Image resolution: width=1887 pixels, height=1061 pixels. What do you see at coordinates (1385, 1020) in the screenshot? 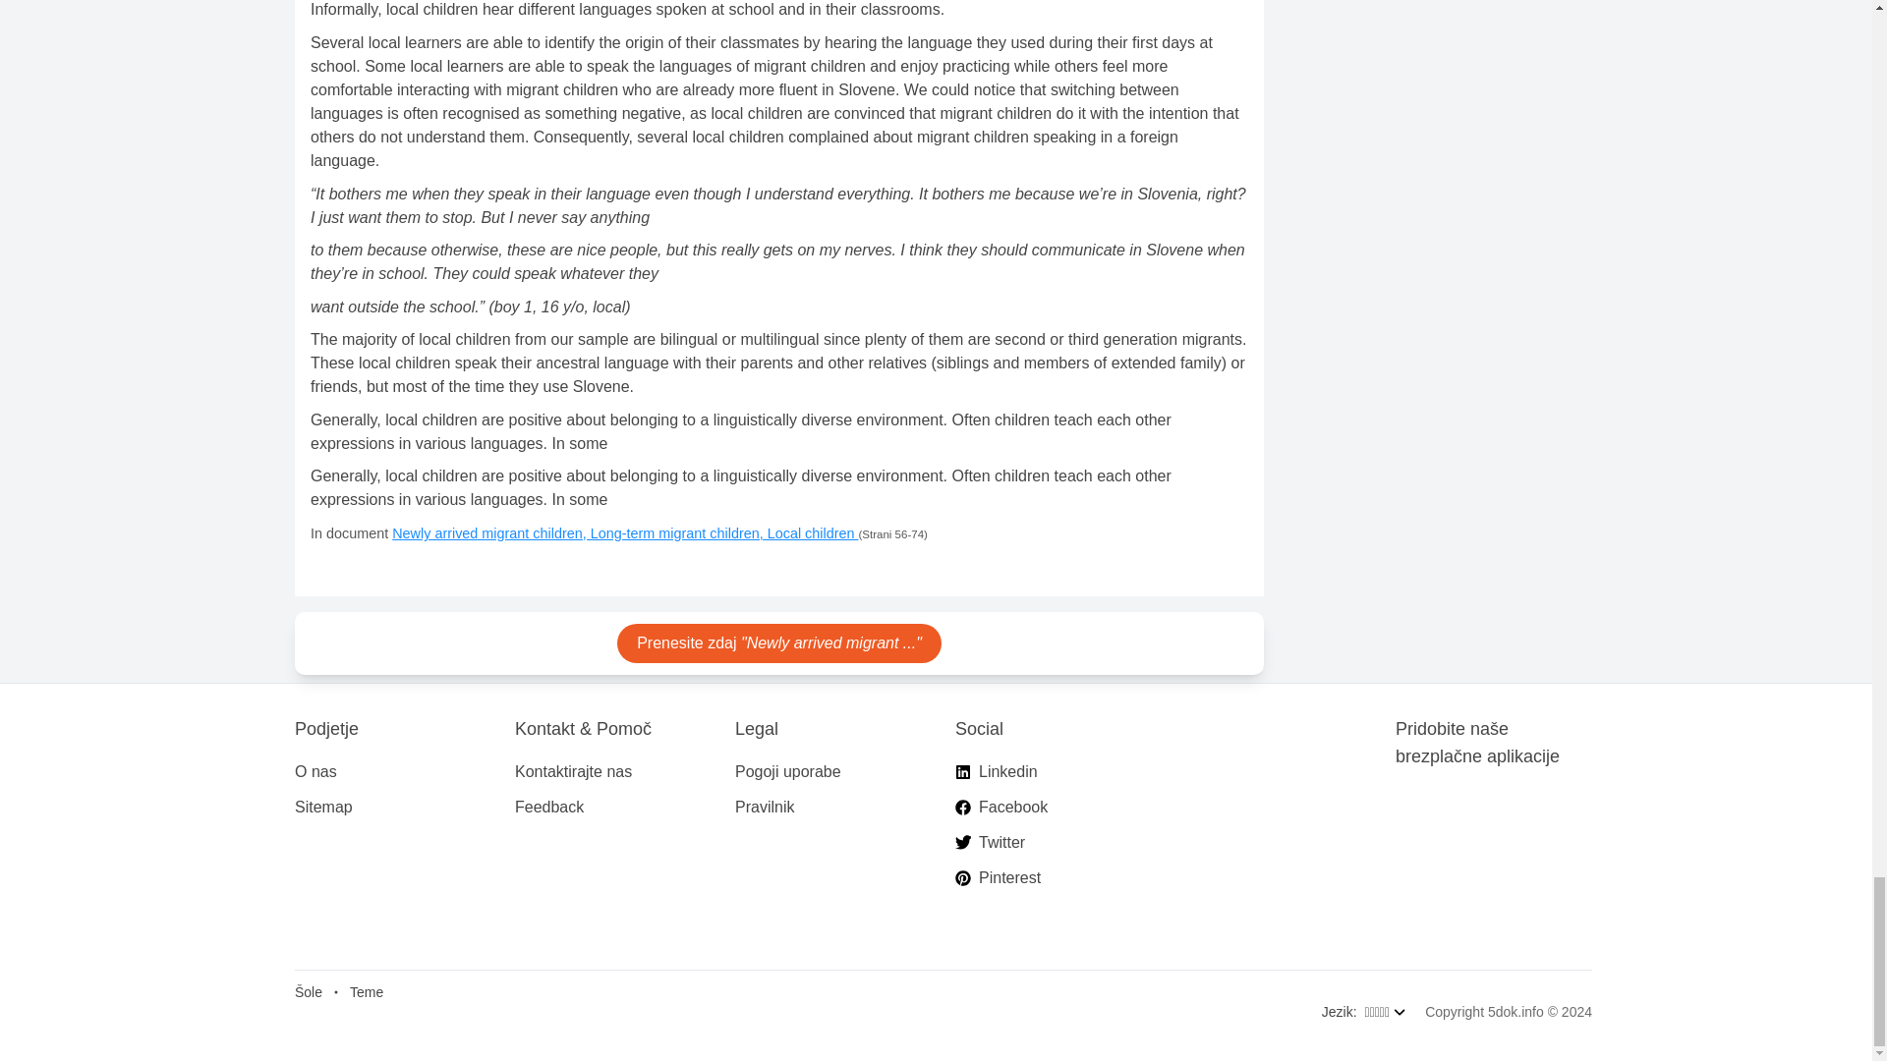
I see `language` at bounding box center [1385, 1020].